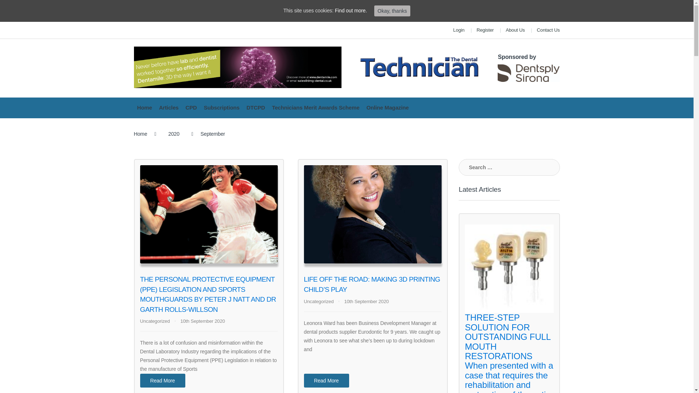  I want to click on Login, so click(459, 30).